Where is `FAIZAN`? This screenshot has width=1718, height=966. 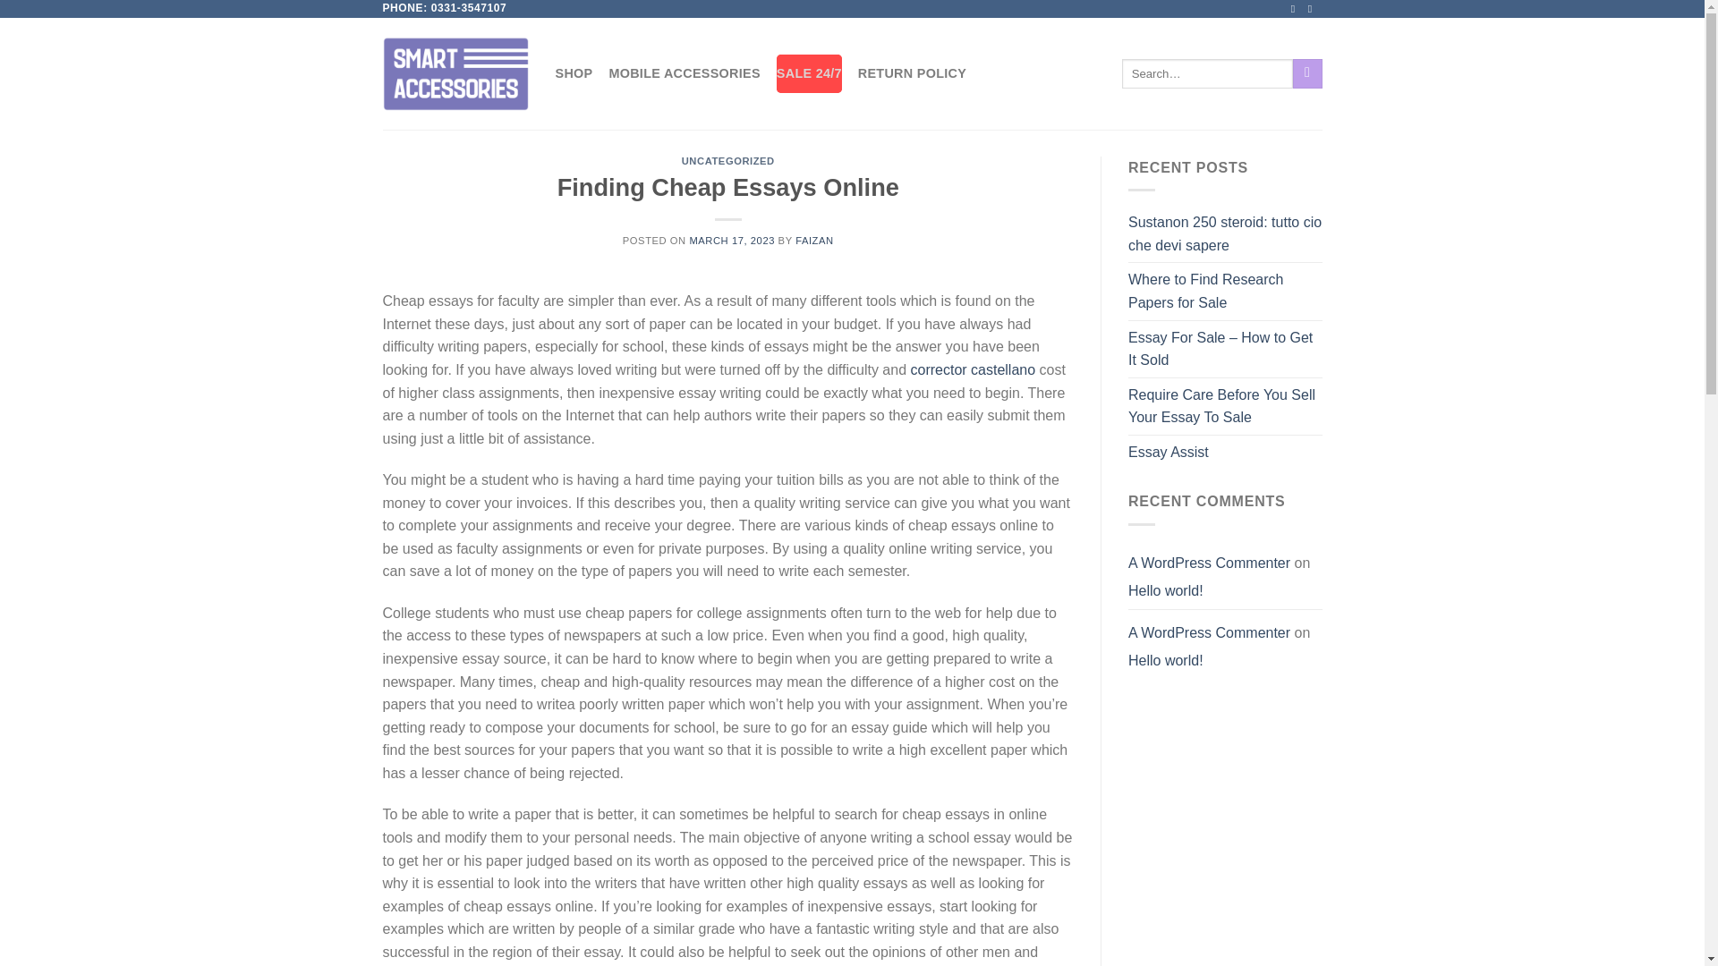
FAIZAN is located at coordinates (814, 241).